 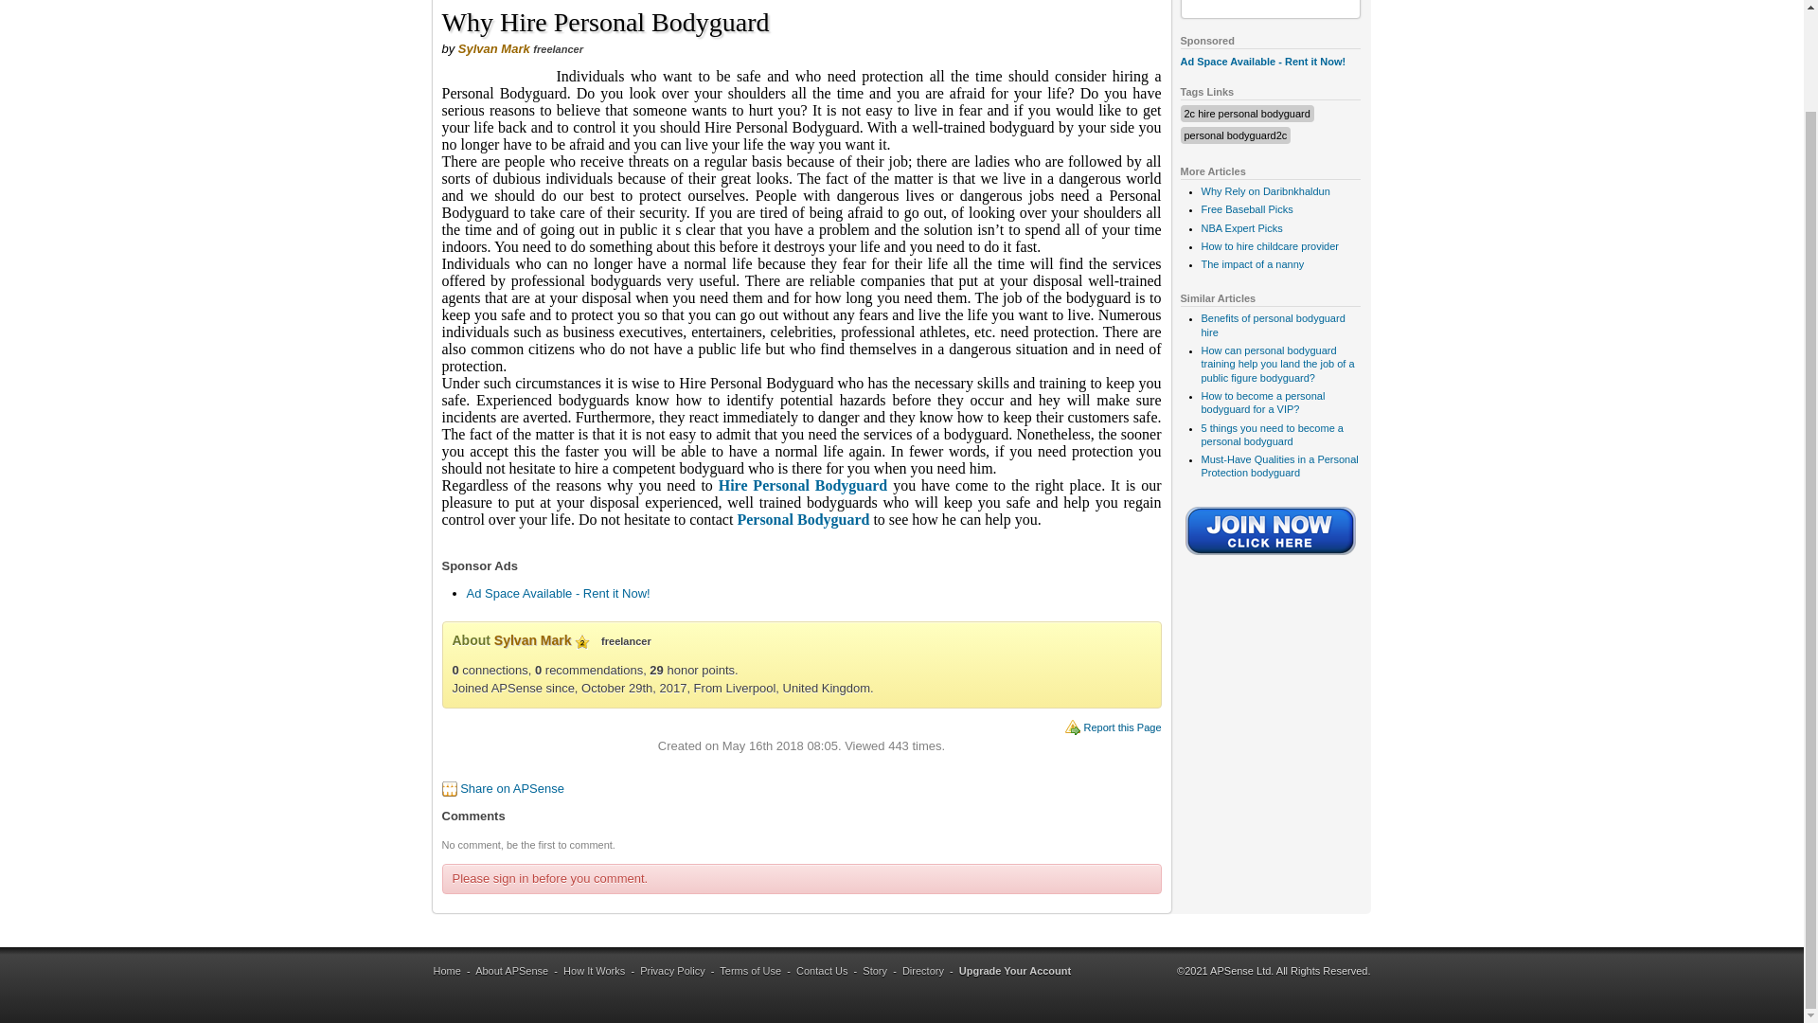 I want to click on Share on APSense, so click(x=511, y=788).